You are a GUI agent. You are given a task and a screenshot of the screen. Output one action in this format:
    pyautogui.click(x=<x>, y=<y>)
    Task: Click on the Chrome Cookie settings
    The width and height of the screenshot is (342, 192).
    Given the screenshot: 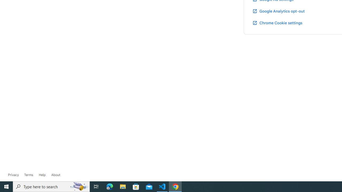 What is the action you would take?
    pyautogui.click(x=277, y=23)
    